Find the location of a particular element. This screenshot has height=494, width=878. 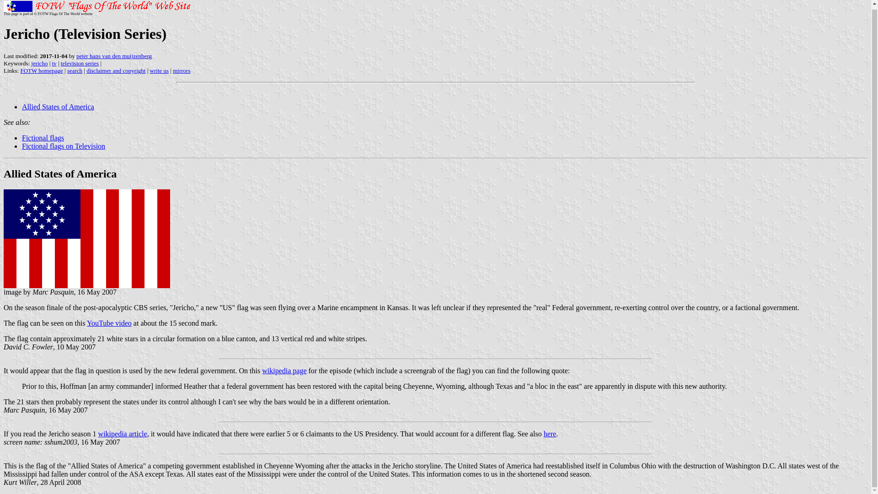

wikipedia page is located at coordinates (284, 370).